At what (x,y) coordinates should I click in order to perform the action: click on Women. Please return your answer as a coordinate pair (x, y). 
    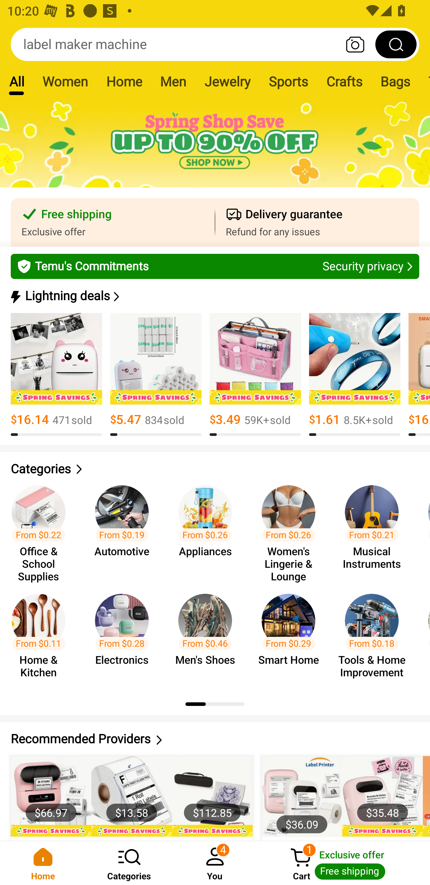
    Looking at the image, I should click on (65, 81).